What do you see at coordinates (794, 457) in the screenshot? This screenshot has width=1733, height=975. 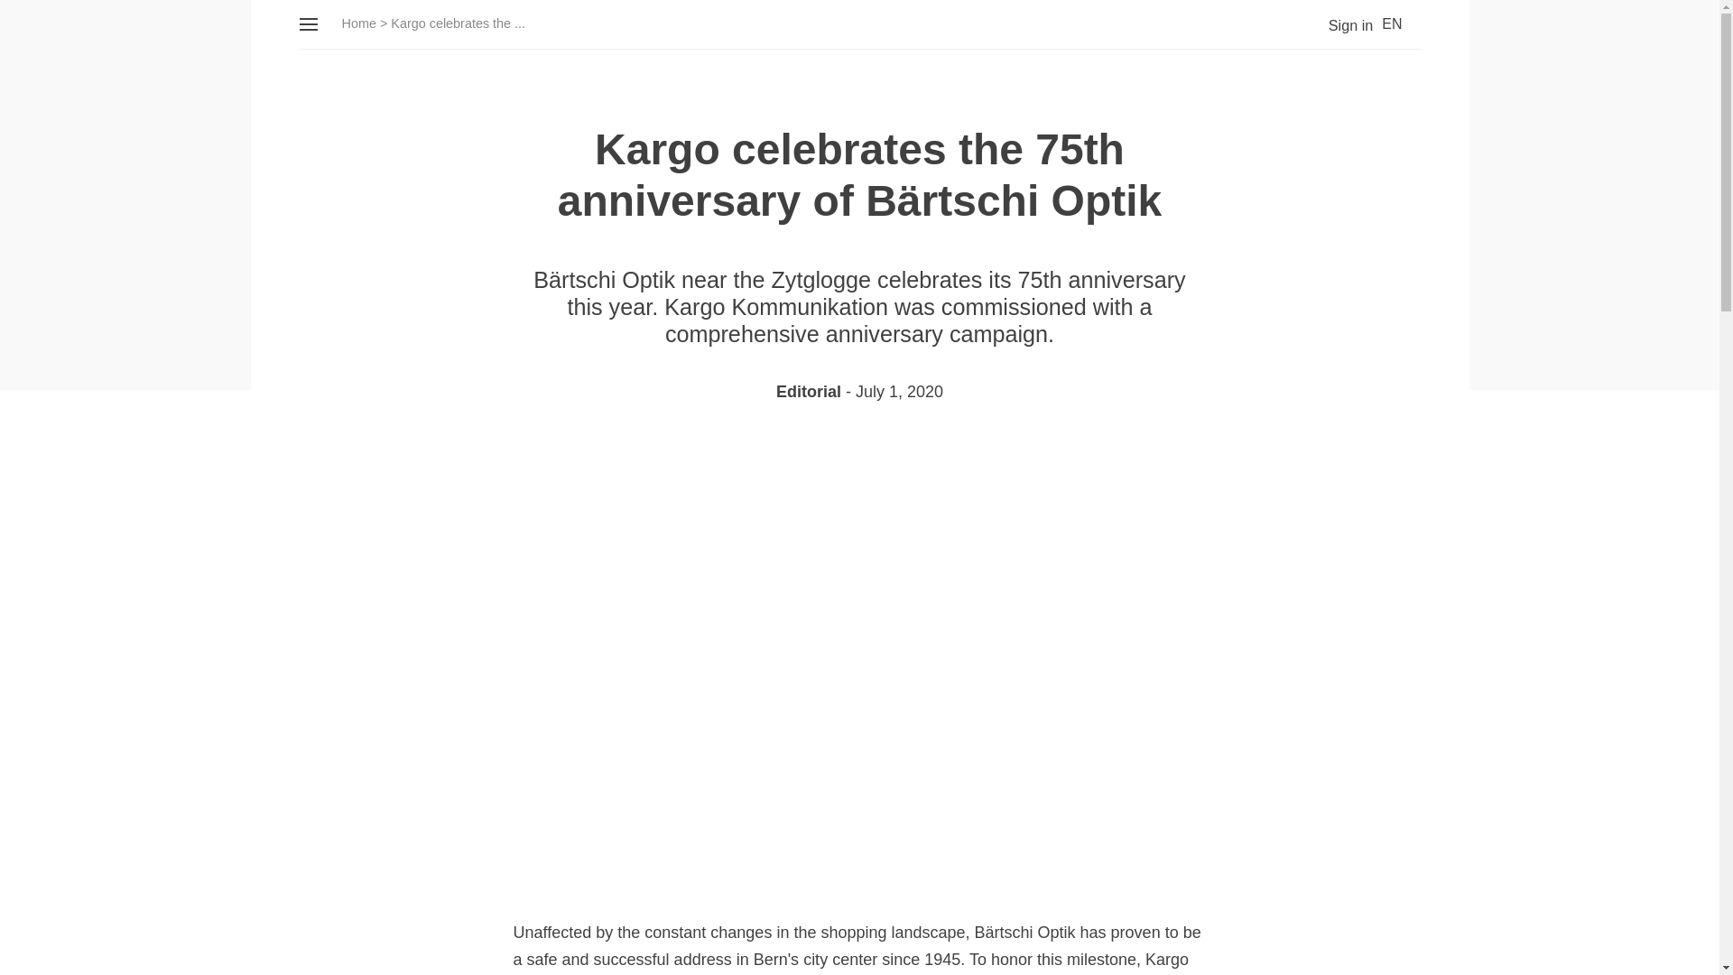 I see `Tweet this` at bounding box center [794, 457].